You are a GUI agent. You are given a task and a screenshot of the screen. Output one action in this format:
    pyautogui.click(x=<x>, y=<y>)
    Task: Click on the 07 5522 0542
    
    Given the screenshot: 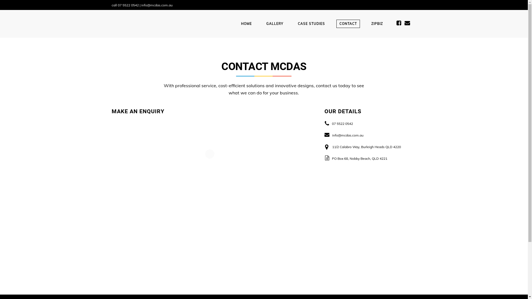 What is the action you would take?
    pyautogui.click(x=128, y=5)
    